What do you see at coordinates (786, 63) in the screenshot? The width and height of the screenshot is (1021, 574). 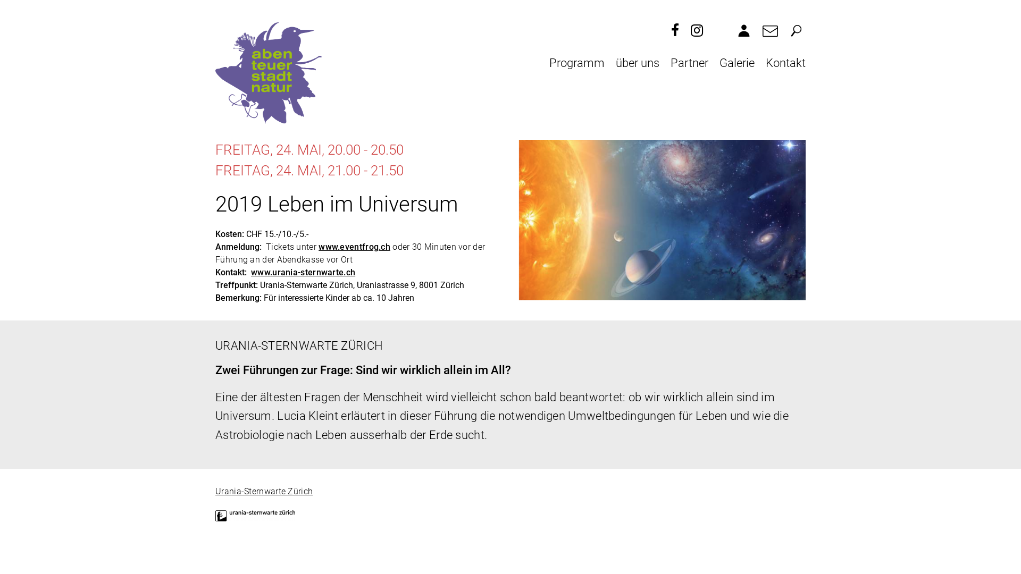 I see `Kontakt` at bounding box center [786, 63].